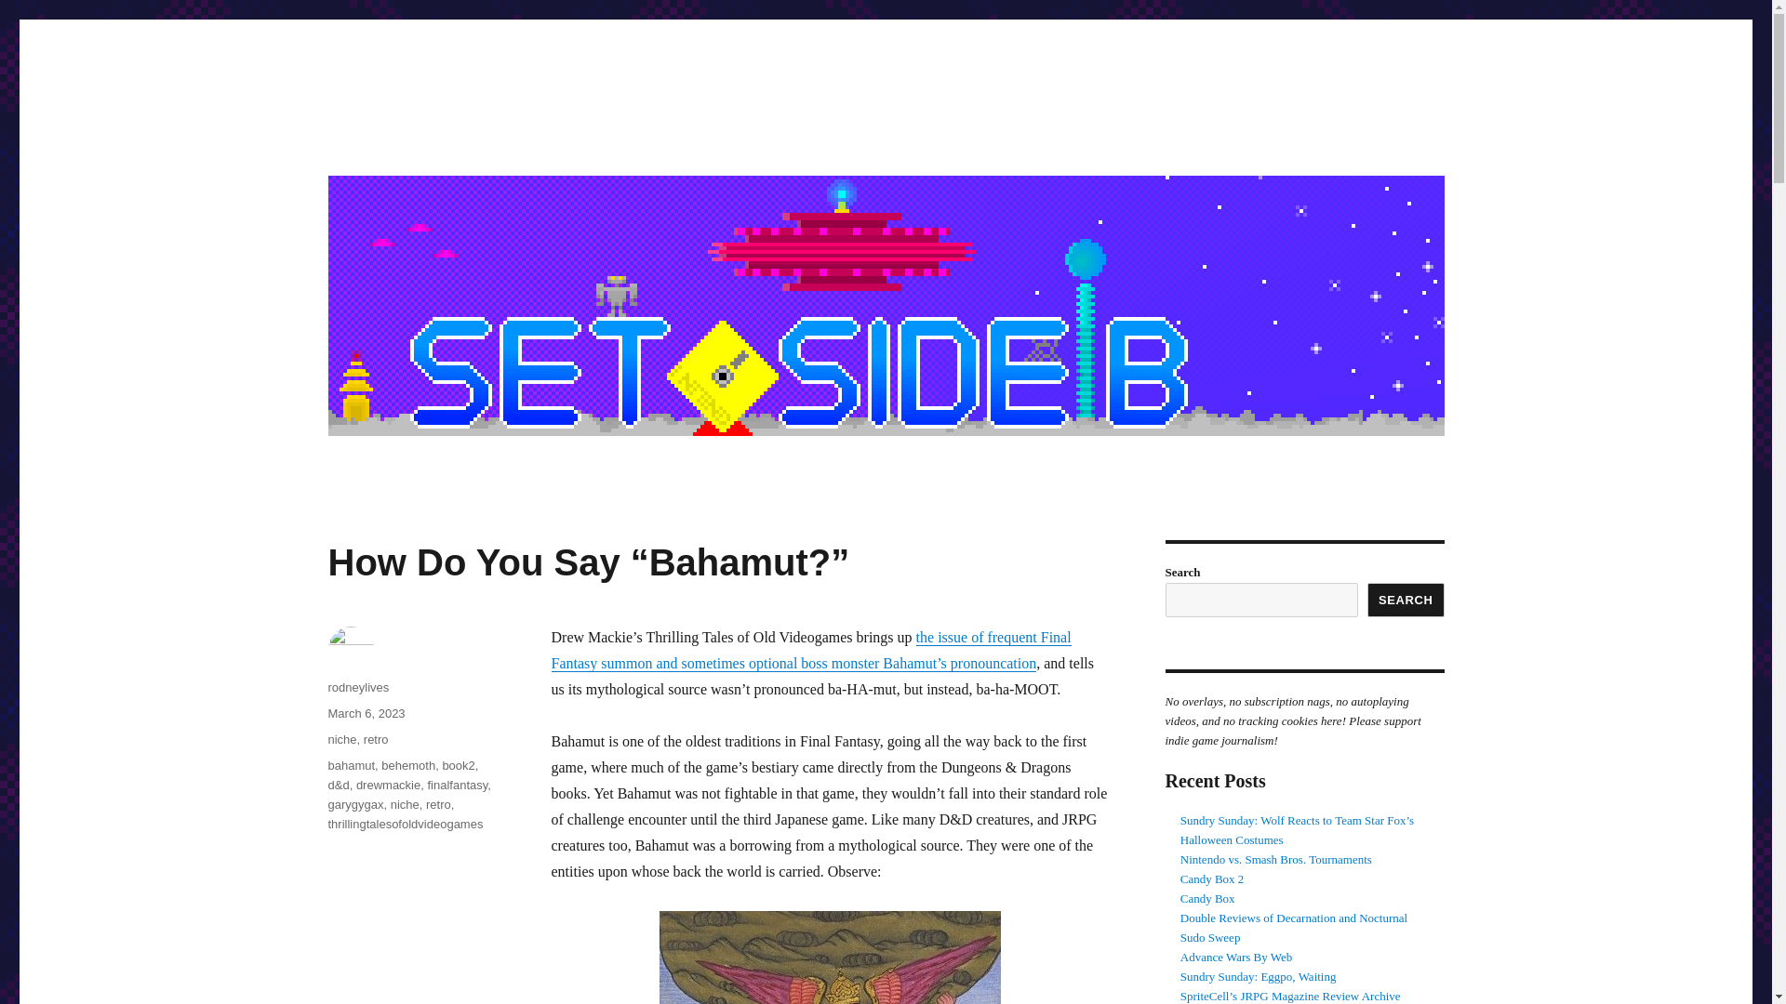 The height and width of the screenshot is (1004, 1786). Describe the element at coordinates (457, 785) in the screenshot. I see `finalfantasy` at that location.